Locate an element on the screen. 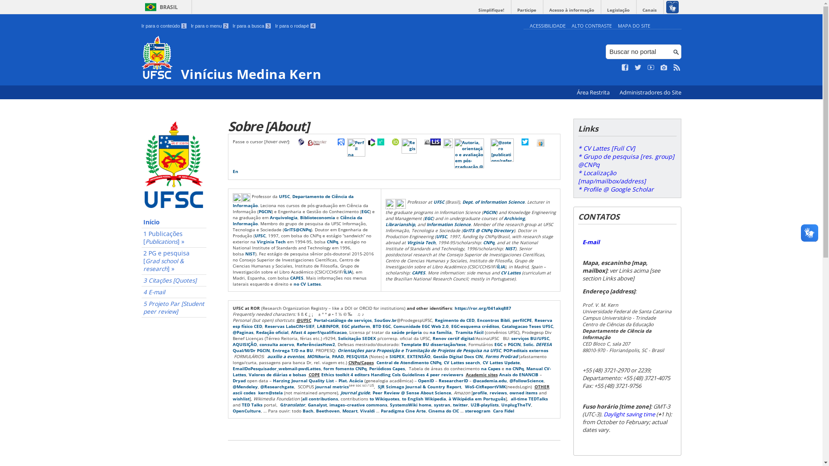 This screenshot has width=829, height=466. Dept. of Information Science is located at coordinates (493, 202).